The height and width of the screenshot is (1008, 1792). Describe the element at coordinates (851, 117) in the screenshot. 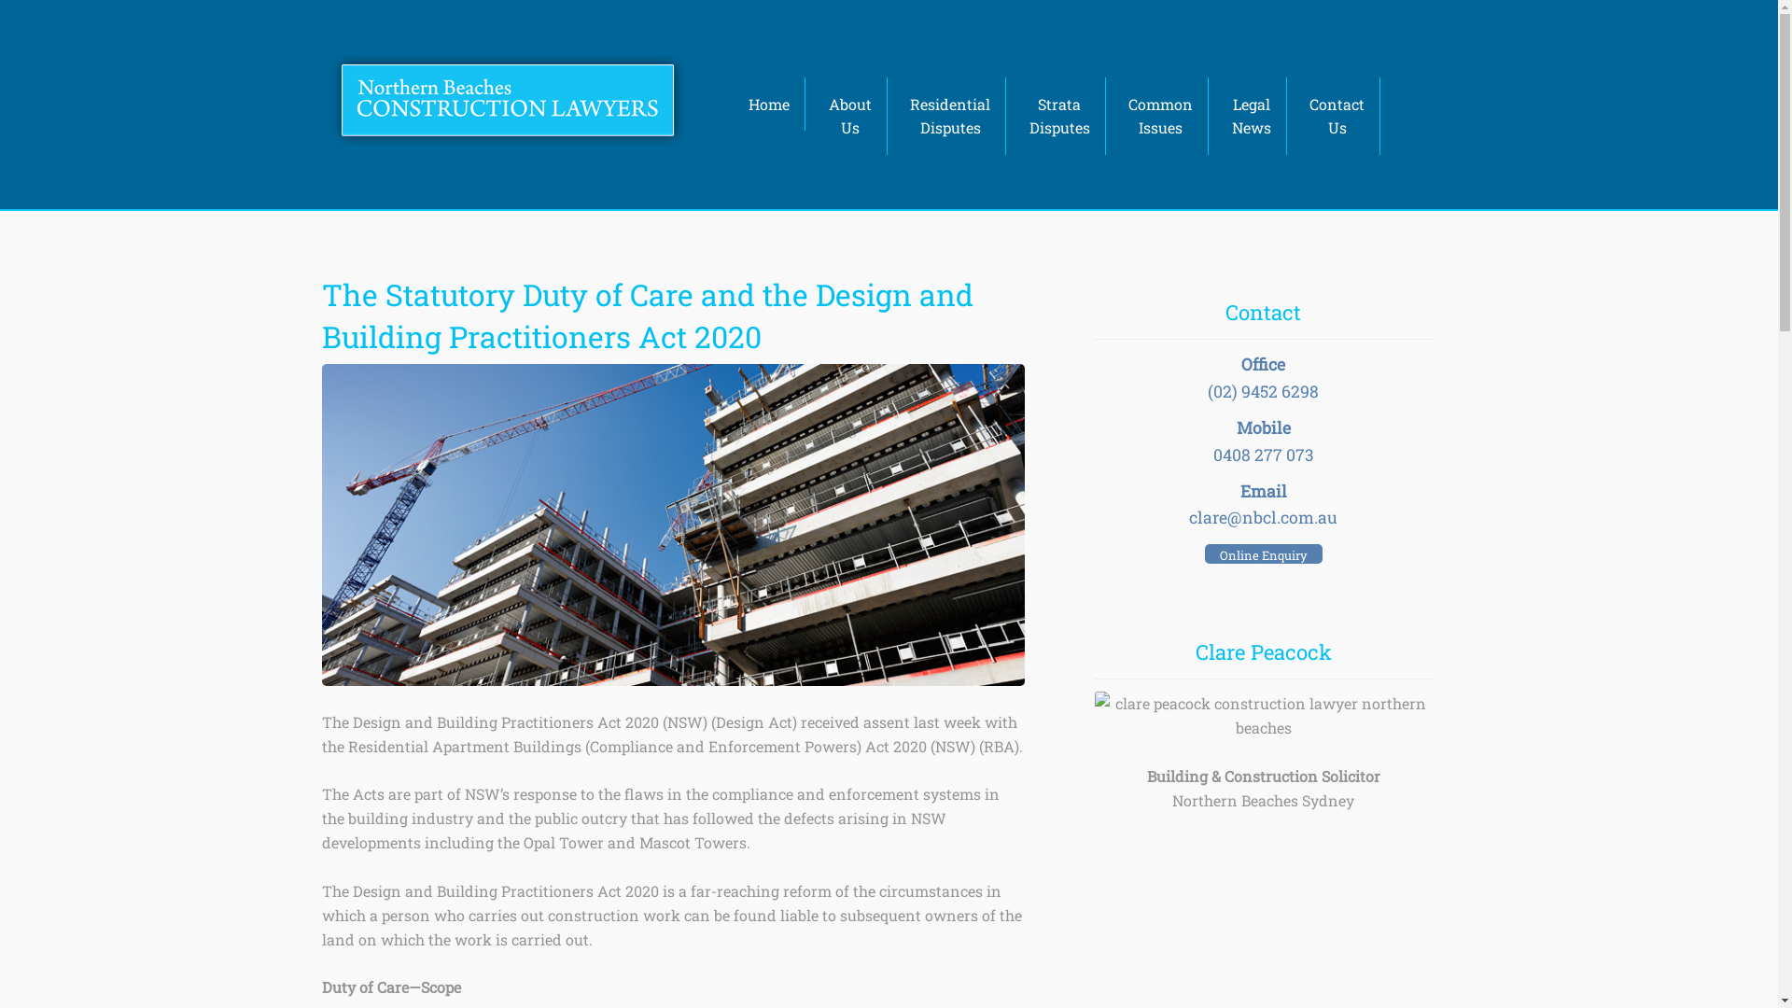

I see `About
Us` at that location.